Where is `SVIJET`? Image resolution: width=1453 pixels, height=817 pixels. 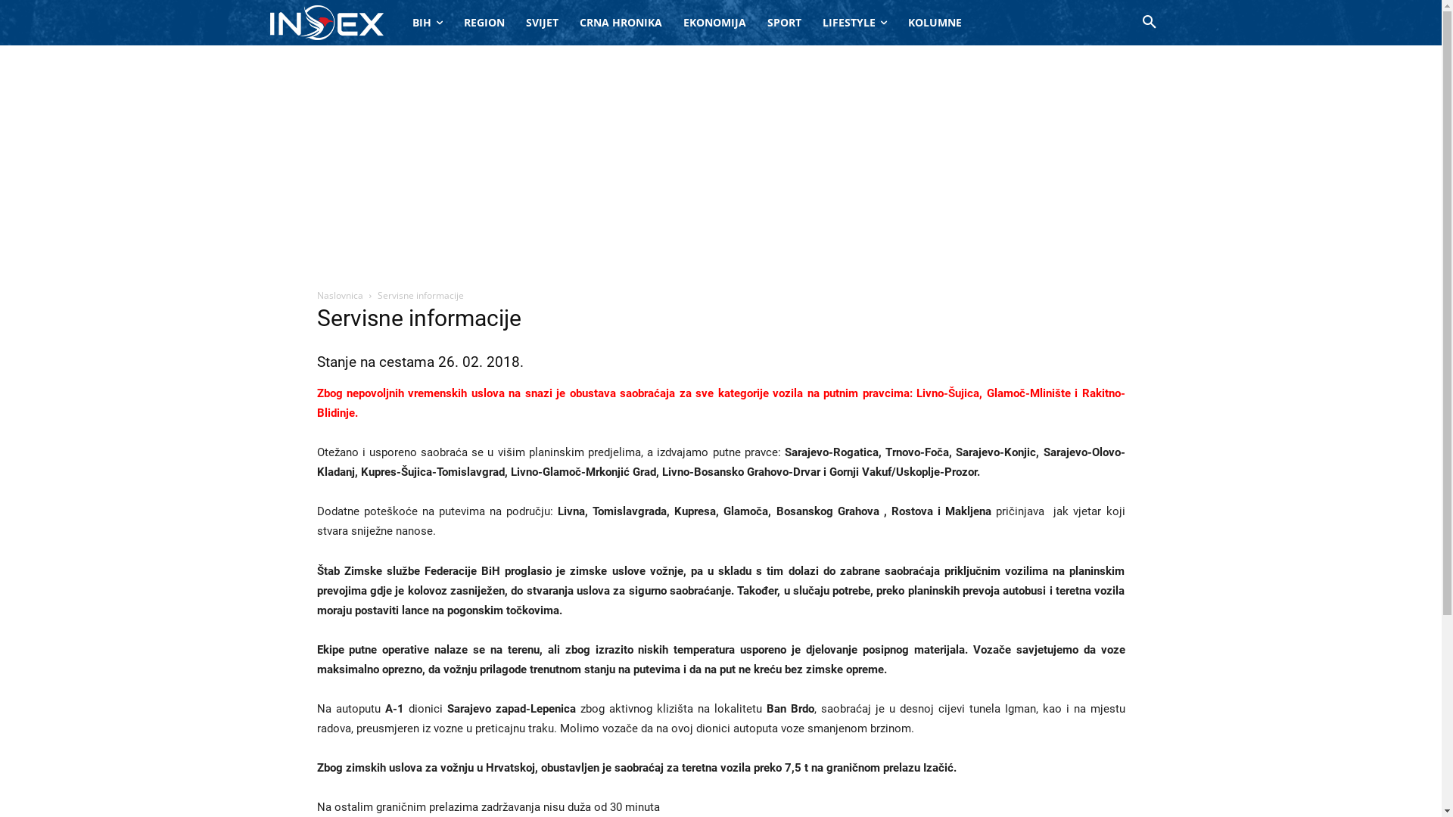
SVIJET is located at coordinates (542, 23).